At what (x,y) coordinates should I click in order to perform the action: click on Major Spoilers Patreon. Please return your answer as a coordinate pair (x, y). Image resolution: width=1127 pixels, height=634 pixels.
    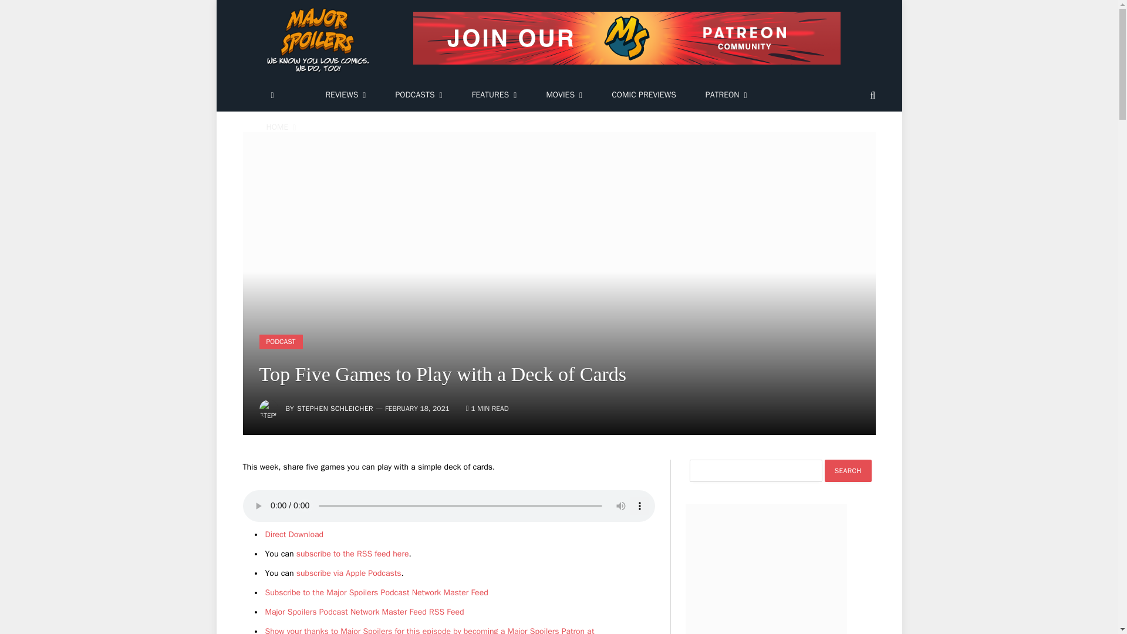
    Looking at the image, I should click on (430, 630).